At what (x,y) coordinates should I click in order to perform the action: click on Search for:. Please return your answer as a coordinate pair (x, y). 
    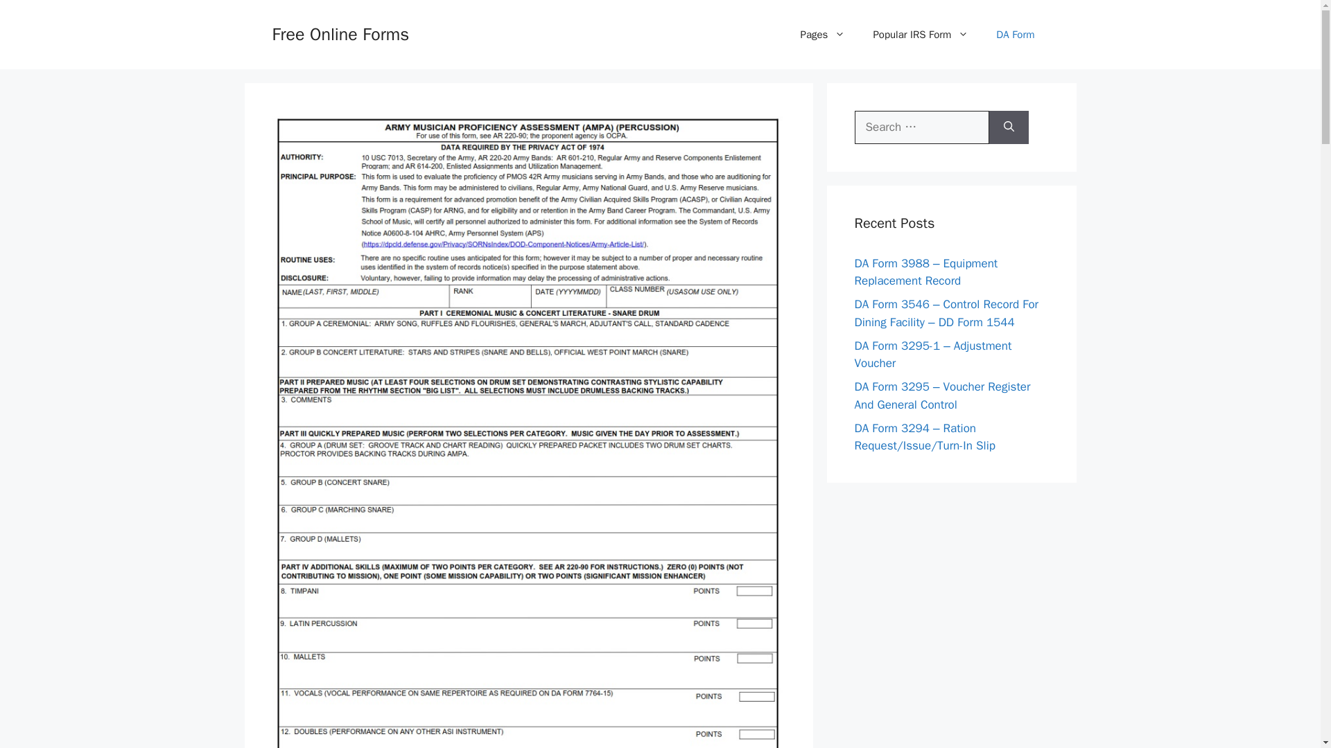
    Looking at the image, I should click on (921, 127).